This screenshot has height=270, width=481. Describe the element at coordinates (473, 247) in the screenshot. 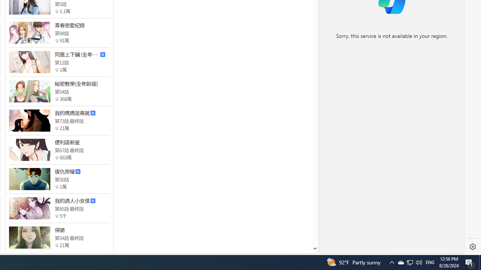

I see `Settings` at that location.